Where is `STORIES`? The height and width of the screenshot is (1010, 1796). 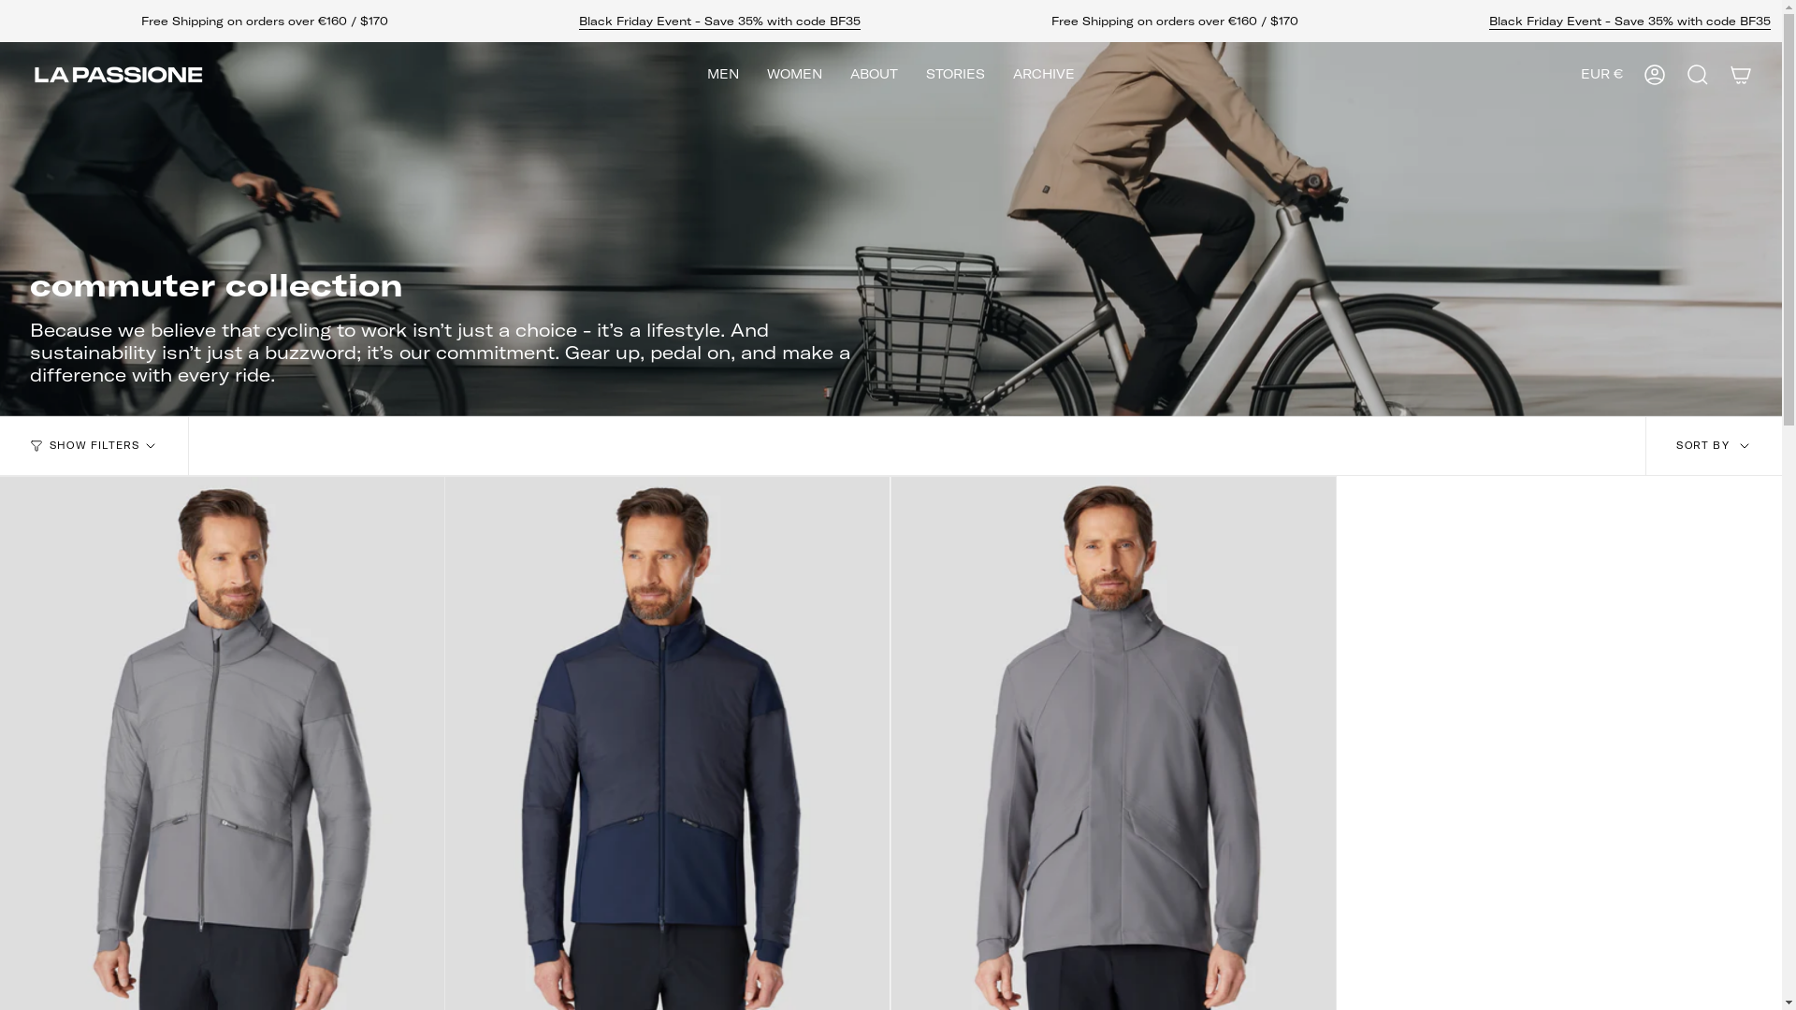
STORIES is located at coordinates (956, 75).